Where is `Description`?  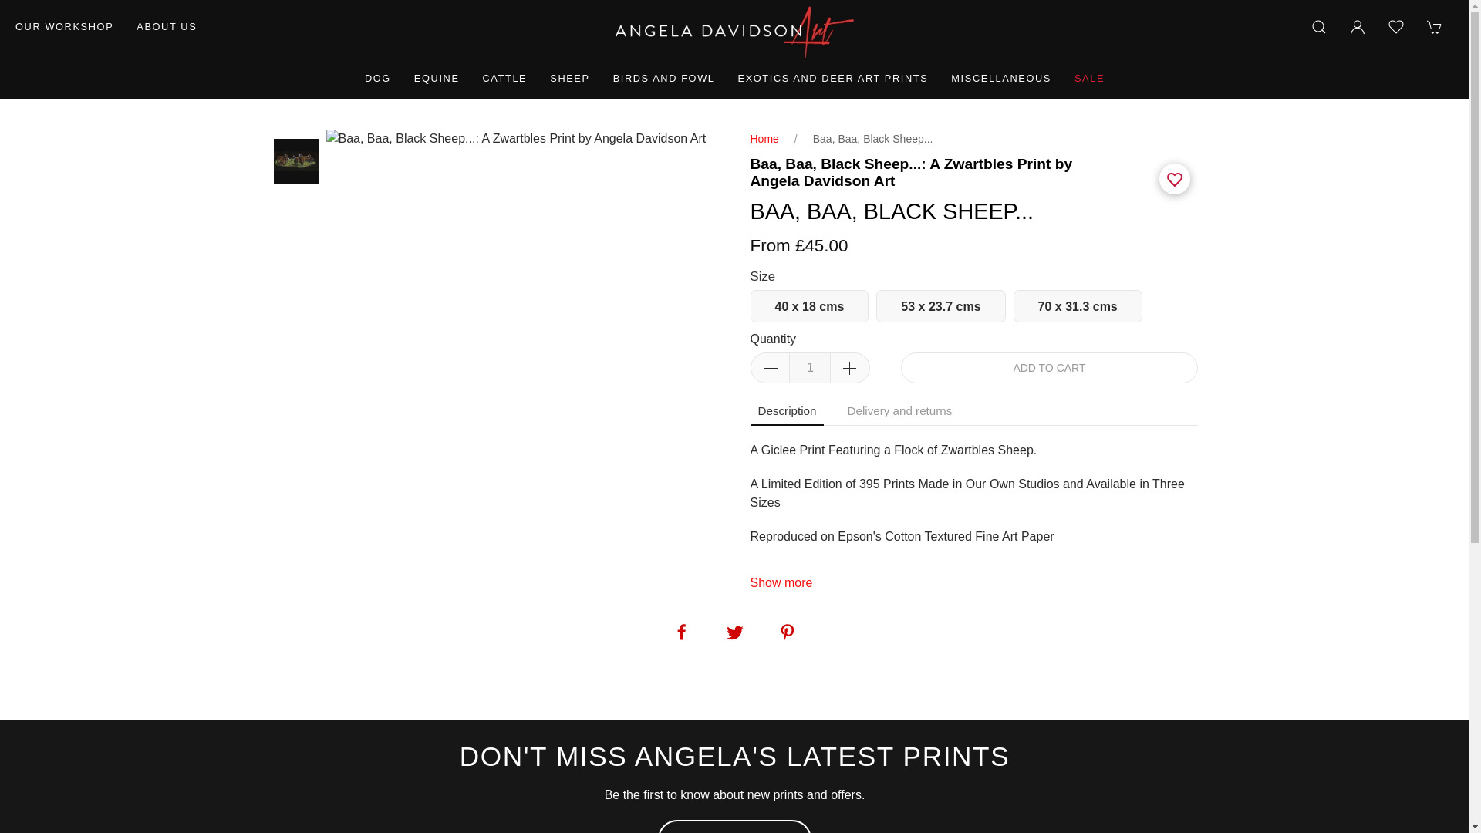
Description is located at coordinates (786, 412).